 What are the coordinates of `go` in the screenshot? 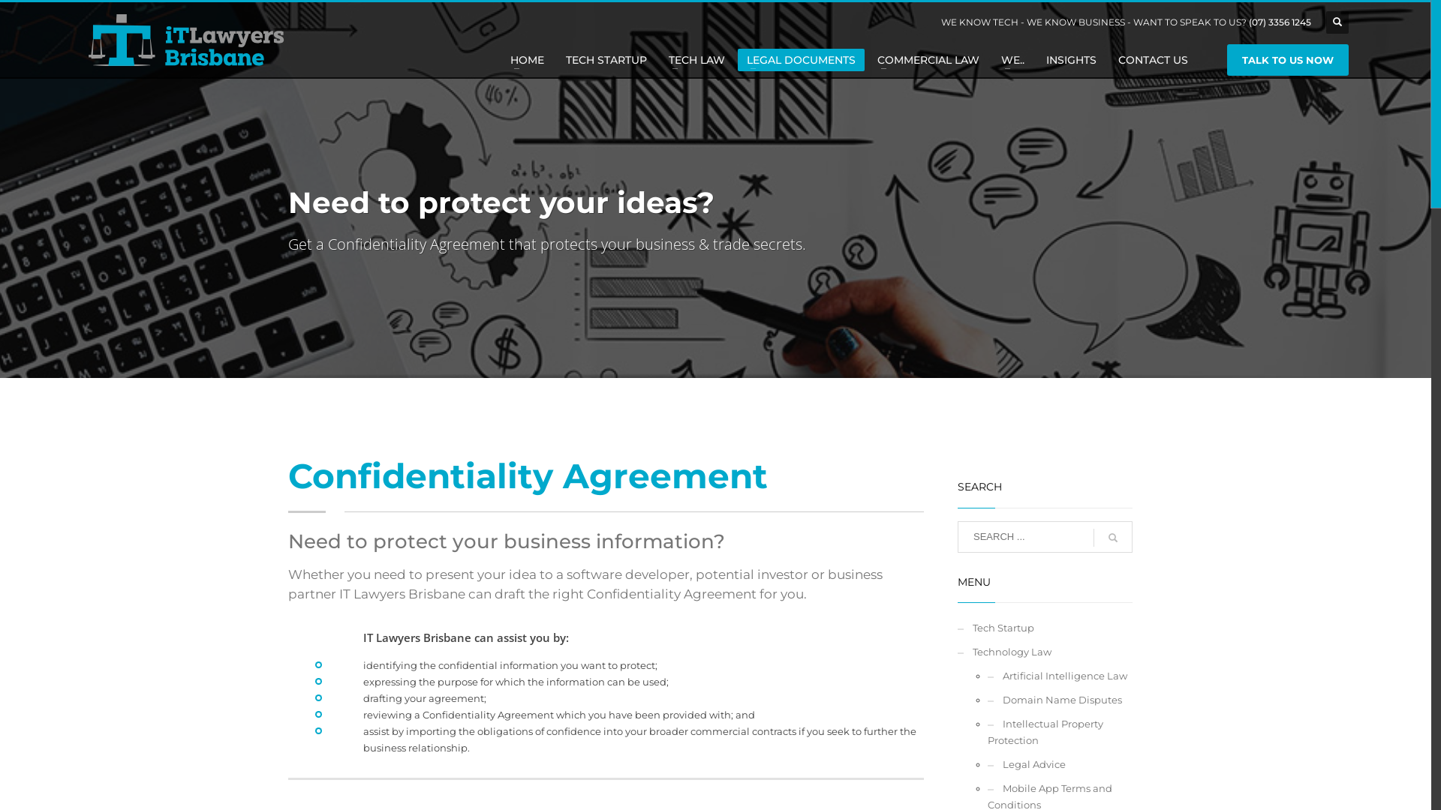 It's located at (1112, 538).